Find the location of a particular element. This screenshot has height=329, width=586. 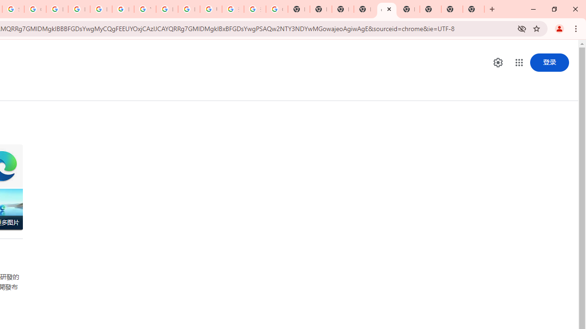

Privacy Help Center - Policies Help is located at coordinates (57, 9).